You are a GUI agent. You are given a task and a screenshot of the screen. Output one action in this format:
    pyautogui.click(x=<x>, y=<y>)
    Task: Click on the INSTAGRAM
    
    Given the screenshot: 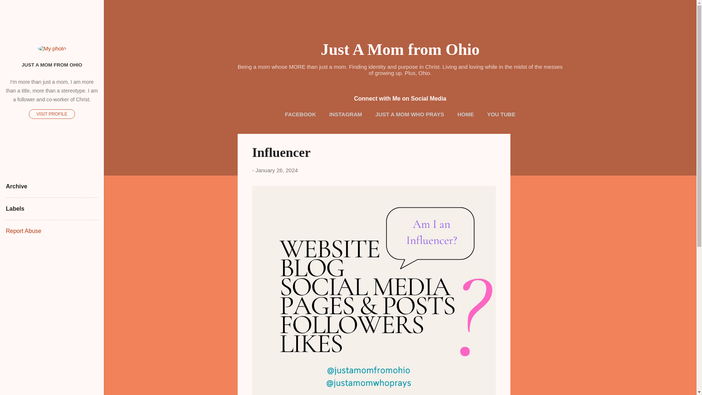 What is the action you would take?
    pyautogui.click(x=346, y=114)
    